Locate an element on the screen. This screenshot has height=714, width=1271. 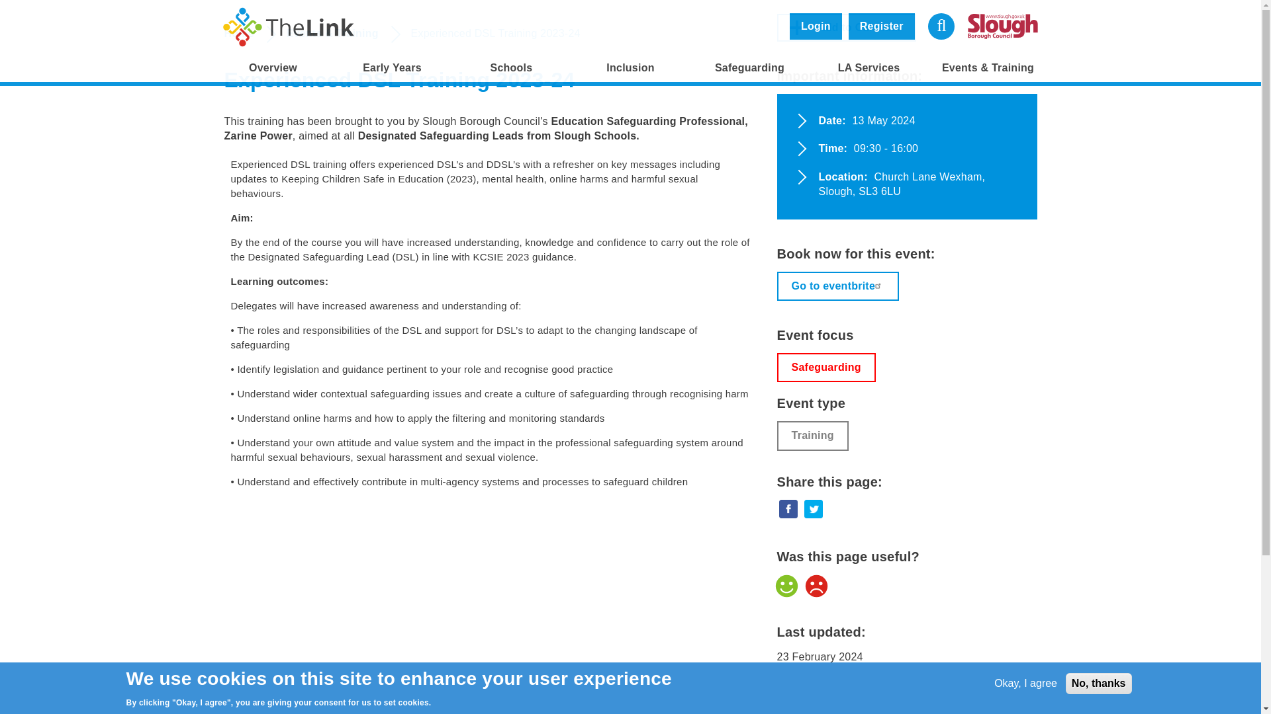
Schools is located at coordinates (511, 68).